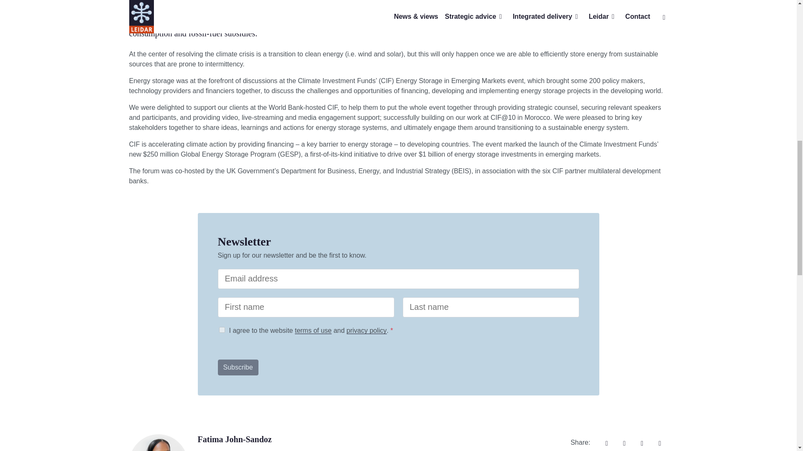  Describe the element at coordinates (271, 22) in the screenshot. I see `declared a climate emergency` at that location.